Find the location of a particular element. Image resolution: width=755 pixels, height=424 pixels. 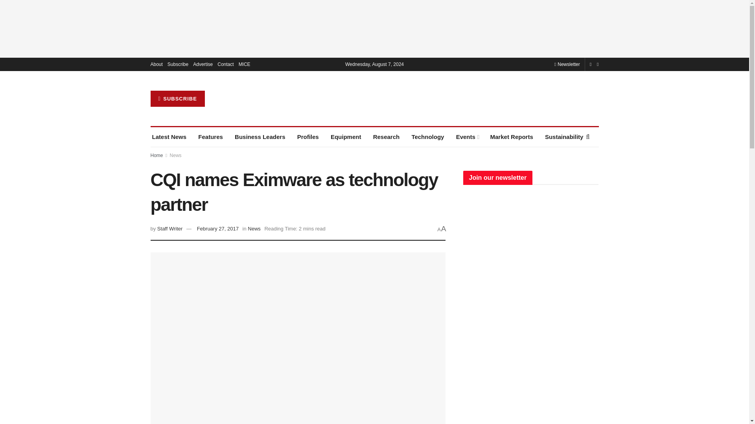

Equipment is located at coordinates (346, 137).